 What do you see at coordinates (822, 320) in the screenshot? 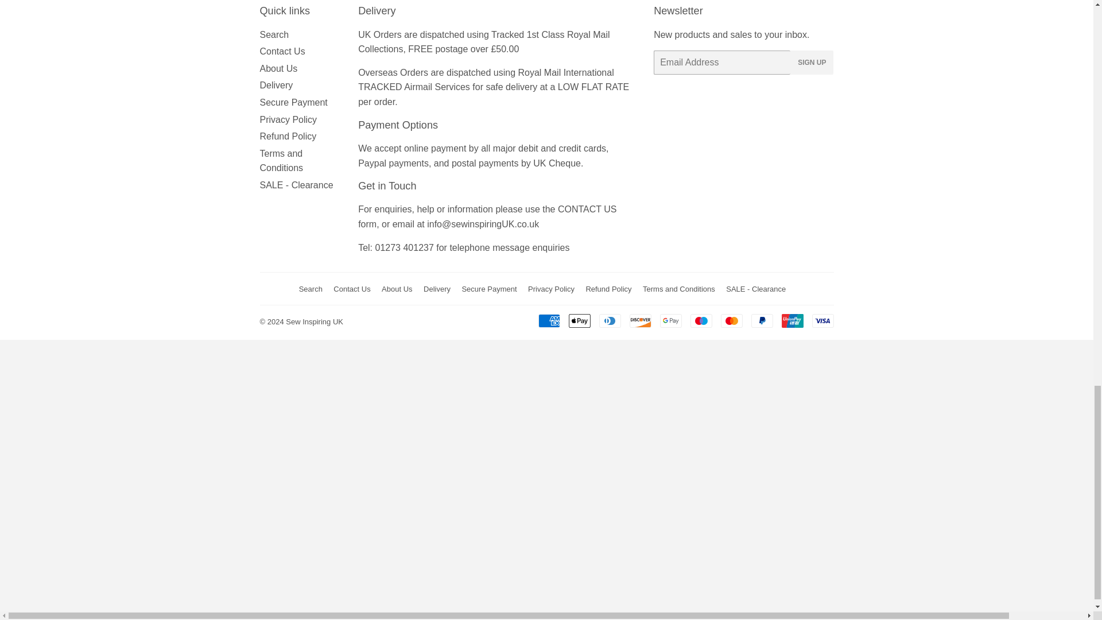
I see `Visa` at bounding box center [822, 320].